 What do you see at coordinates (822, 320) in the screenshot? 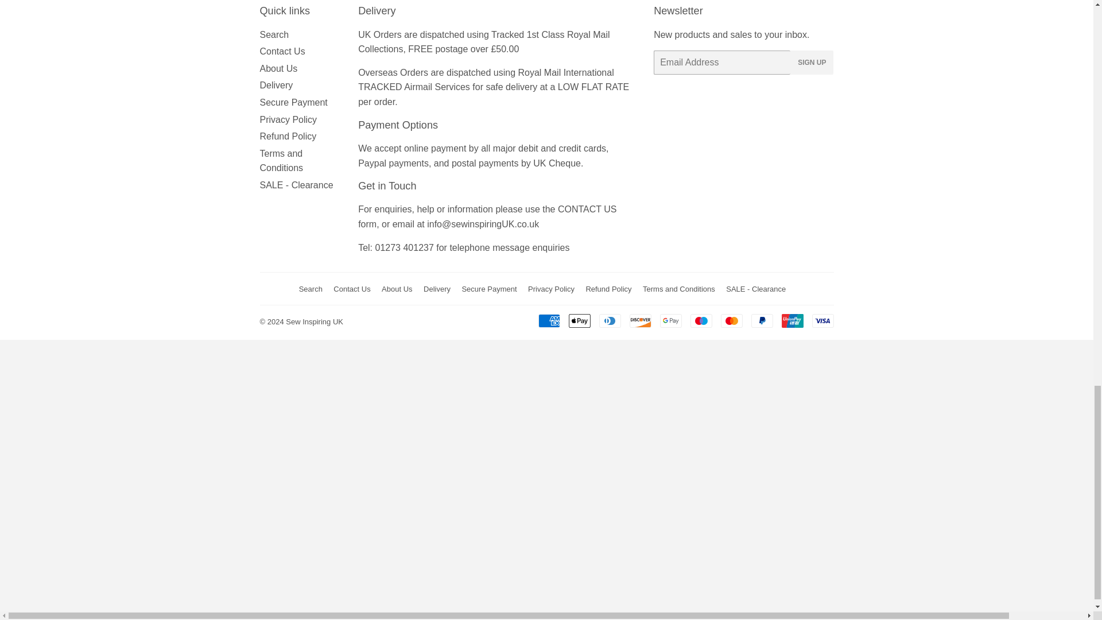
I see `Visa` at bounding box center [822, 320].